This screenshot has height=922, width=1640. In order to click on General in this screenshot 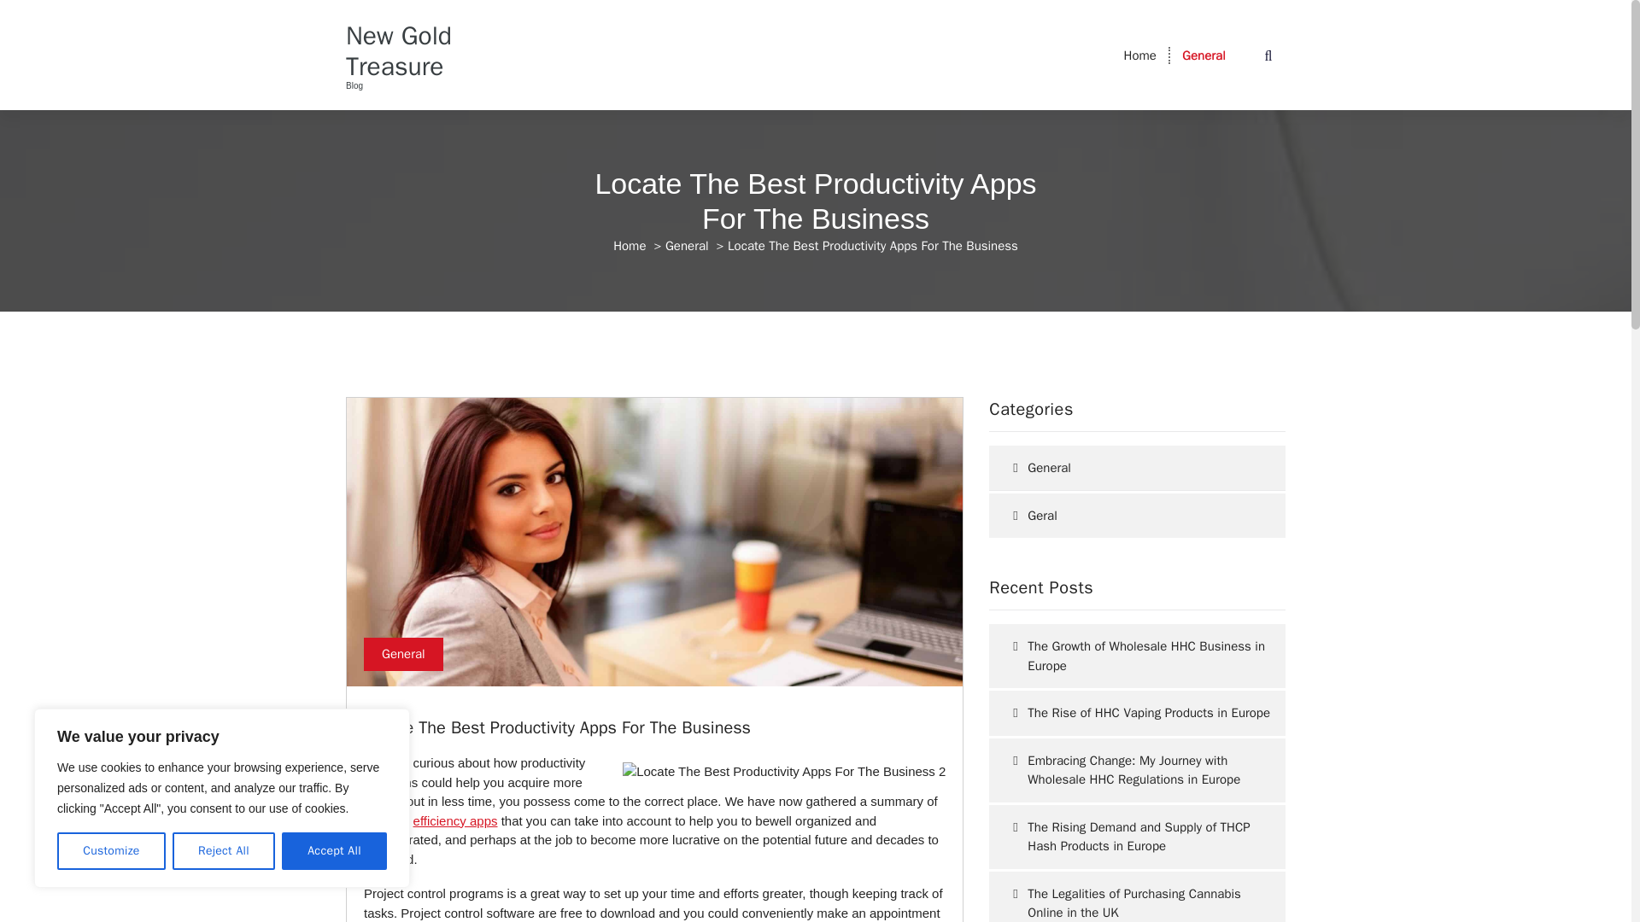, I will do `click(403, 655)`.